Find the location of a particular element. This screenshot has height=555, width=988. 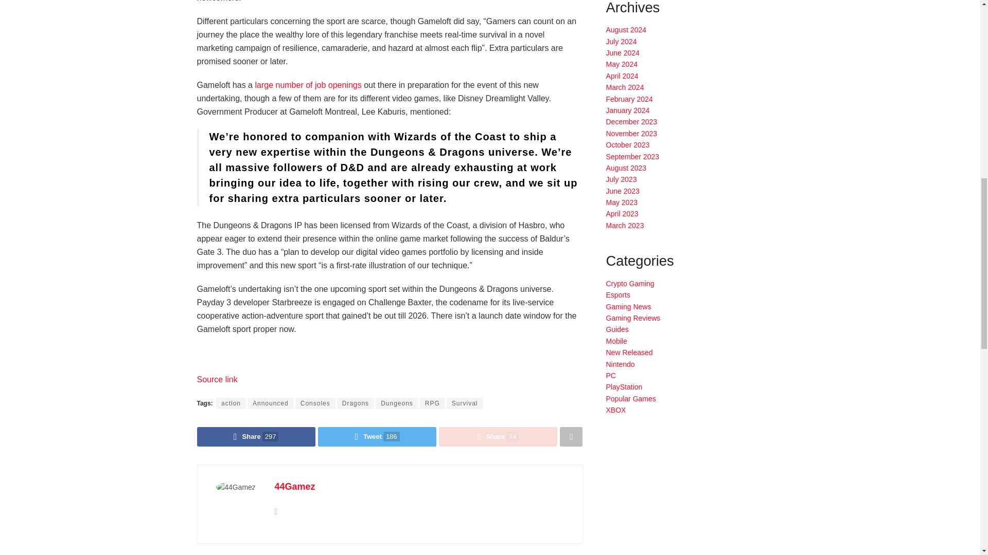

Source link is located at coordinates (217, 379).